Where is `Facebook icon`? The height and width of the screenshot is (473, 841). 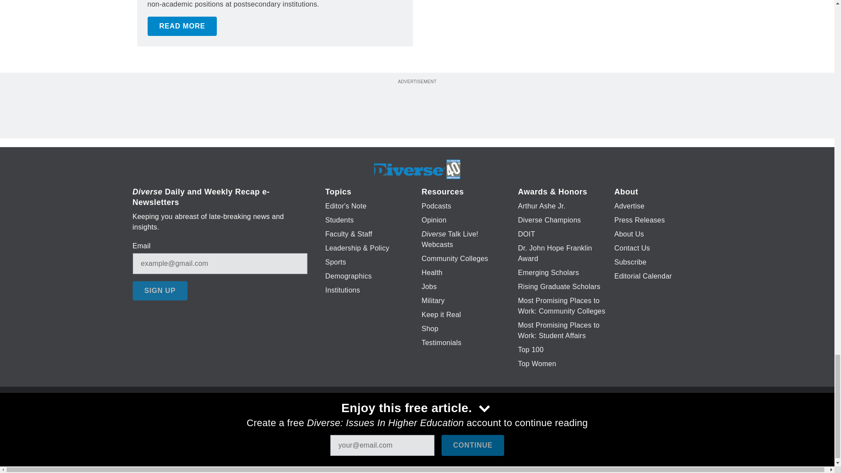
Facebook icon is located at coordinates (367, 420).